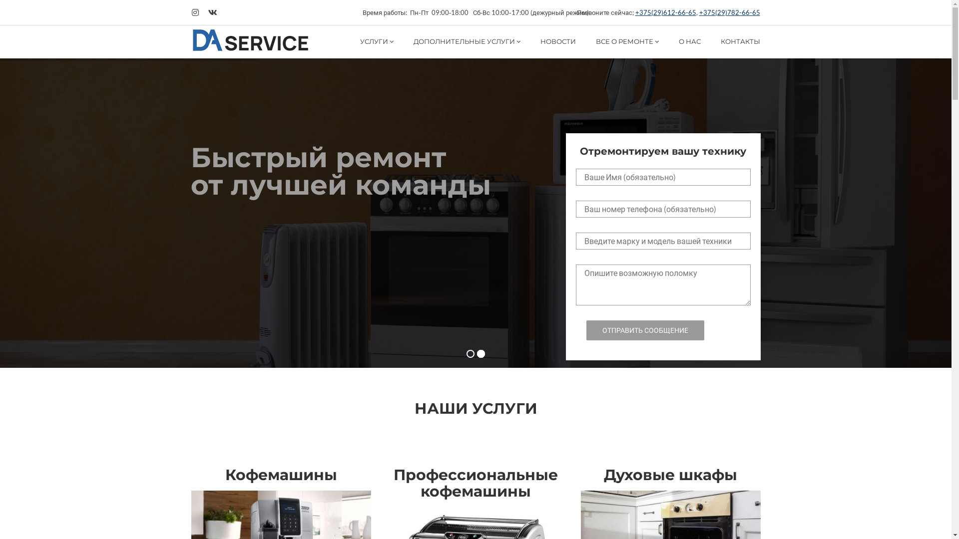 Image resolution: width=959 pixels, height=539 pixels. Describe the element at coordinates (666, 12) in the screenshot. I see `+375(29)612-66-65` at that location.